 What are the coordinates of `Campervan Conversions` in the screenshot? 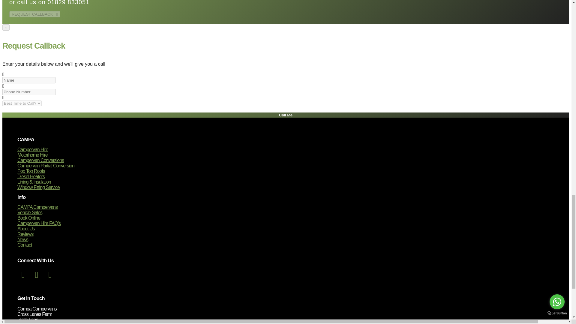 It's located at (40, 160).